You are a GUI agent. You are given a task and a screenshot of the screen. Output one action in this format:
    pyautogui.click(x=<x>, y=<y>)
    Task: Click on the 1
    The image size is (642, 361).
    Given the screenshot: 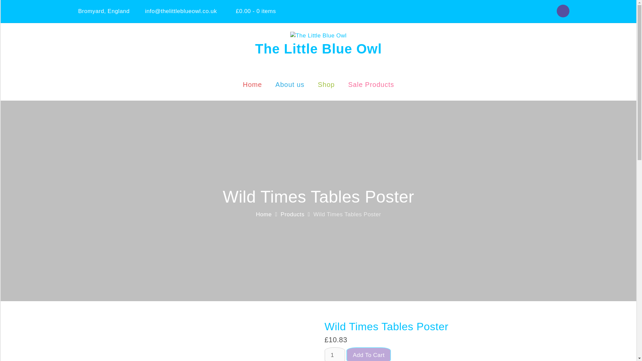 What is the action you would take?
    pyautogui.click(x=334, y=354)
    